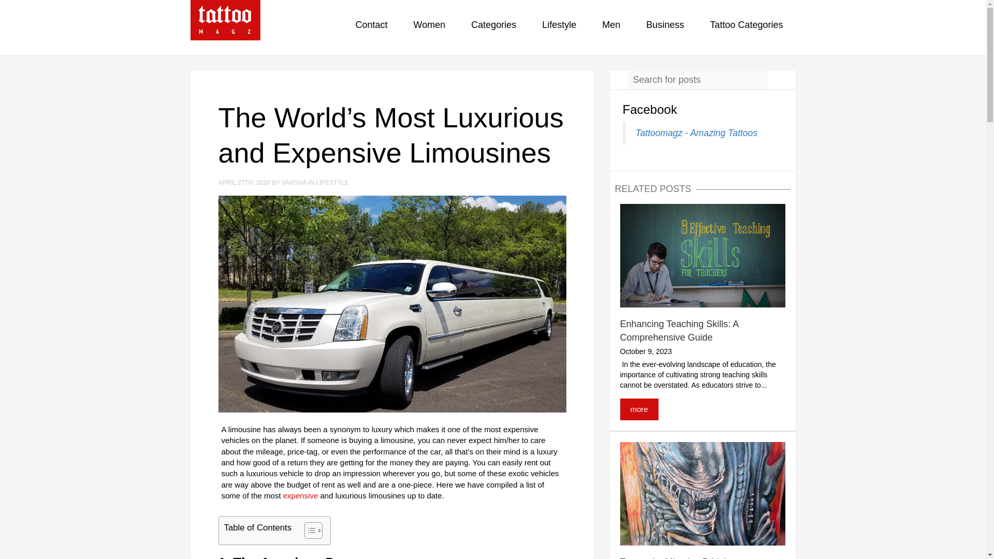 The height and width of the screenshot is (559, 994). Describe the element at coordinates (559, 27) in the screenshot. I see `Lifestyle` at that location.